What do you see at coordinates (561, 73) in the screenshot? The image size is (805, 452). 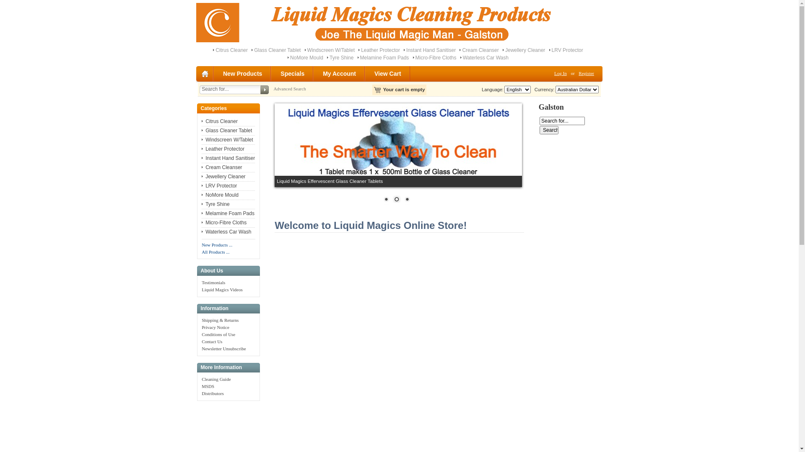 I see `Log In` at bounding box center [561, 73].